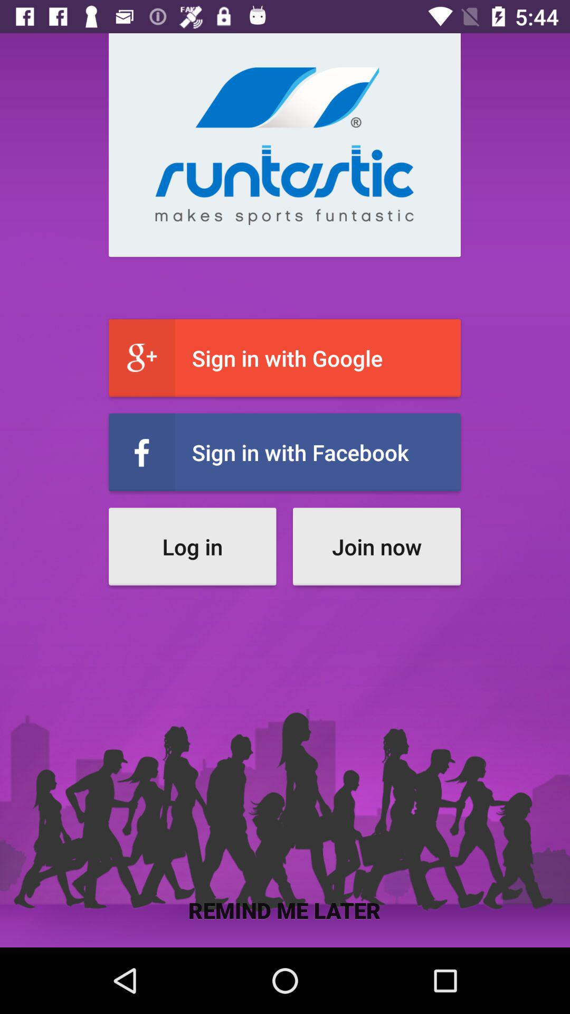 This screenshot has height=1014, width=570. Describe the element at coordinates (285, 909) in the screenshot. I see `swipe until remind me later button` at that location.